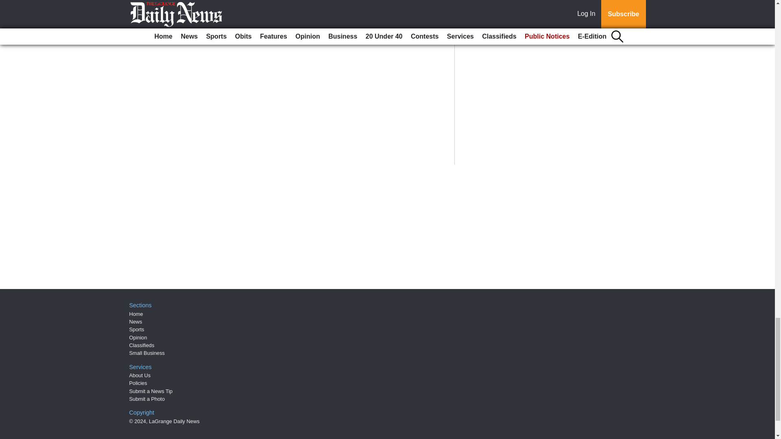 The width and height of the screenshot is (781, 439). I want to click on Opinion, so click(138, 337).